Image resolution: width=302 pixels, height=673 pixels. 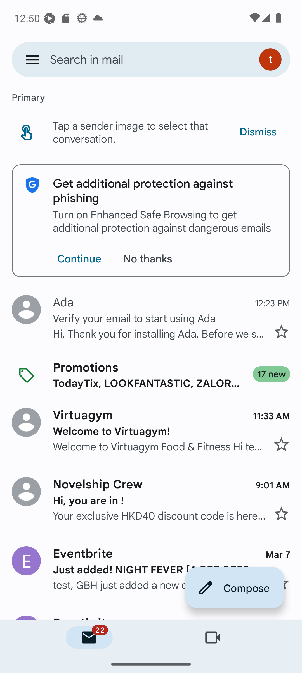 What do you see at coordinates (150, 258) in the screenshot?
I see `No thanks` at bounding box center [150, 258].